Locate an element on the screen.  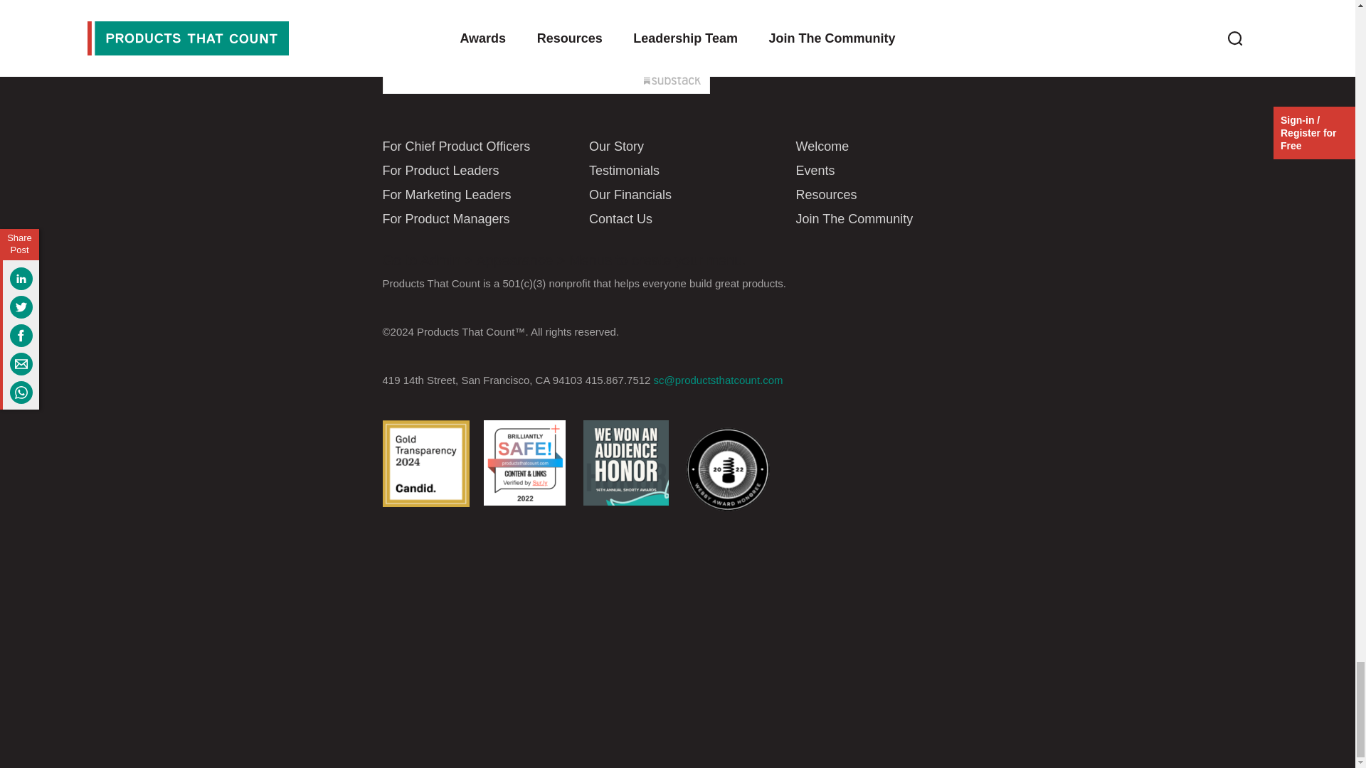
Gold Star is located at coordinates (425, 463).